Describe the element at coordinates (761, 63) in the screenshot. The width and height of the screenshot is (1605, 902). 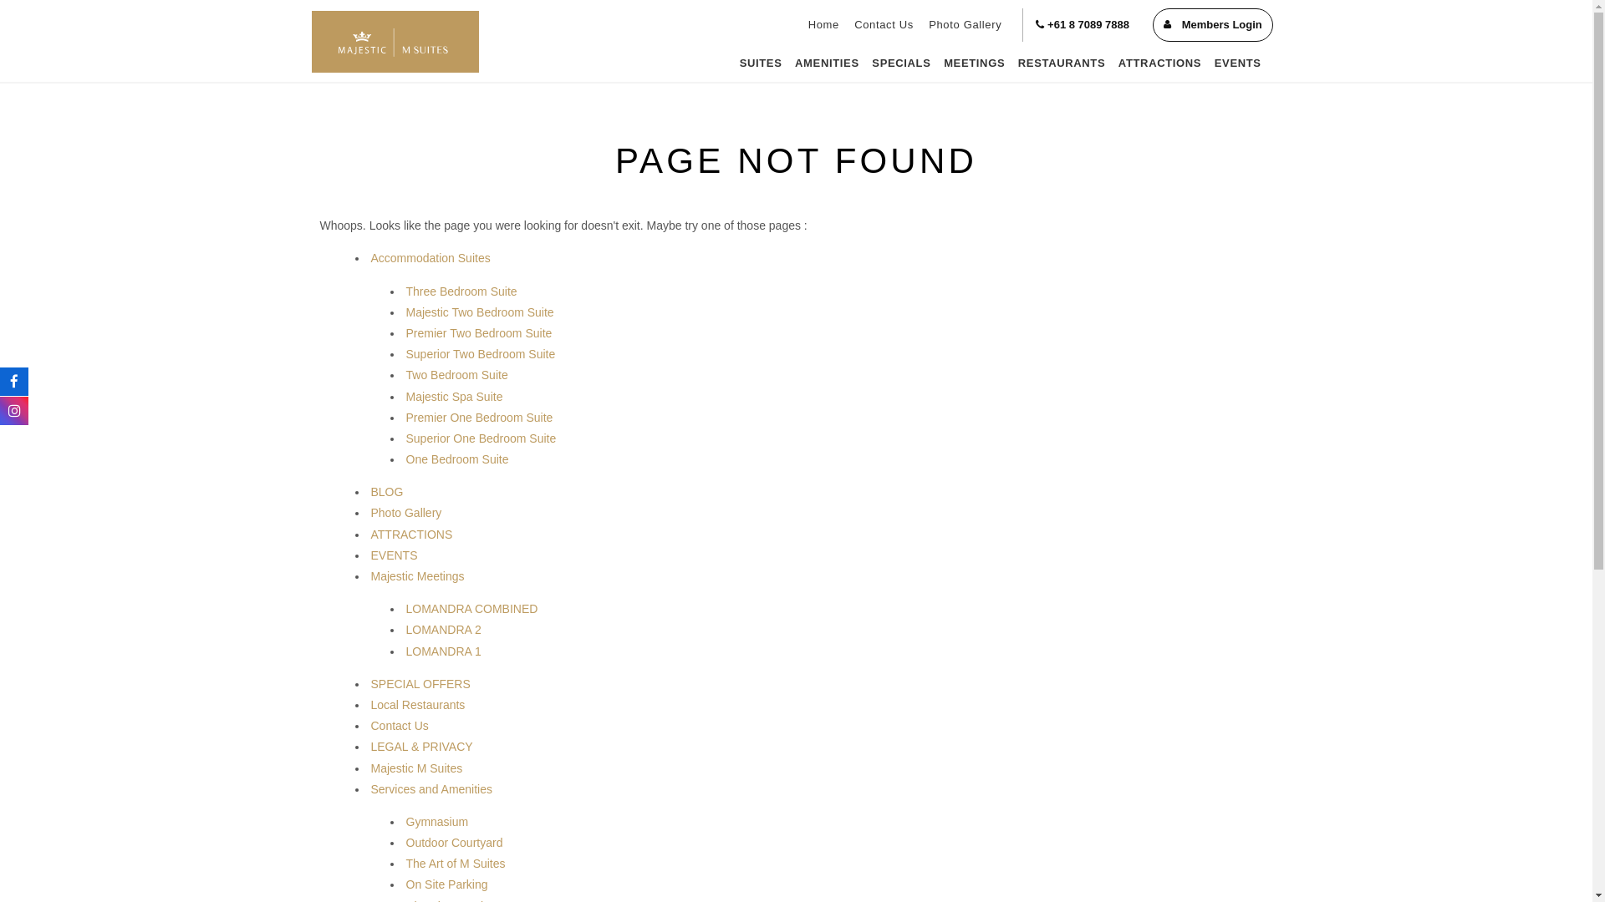
I see `SUITES` at that location.